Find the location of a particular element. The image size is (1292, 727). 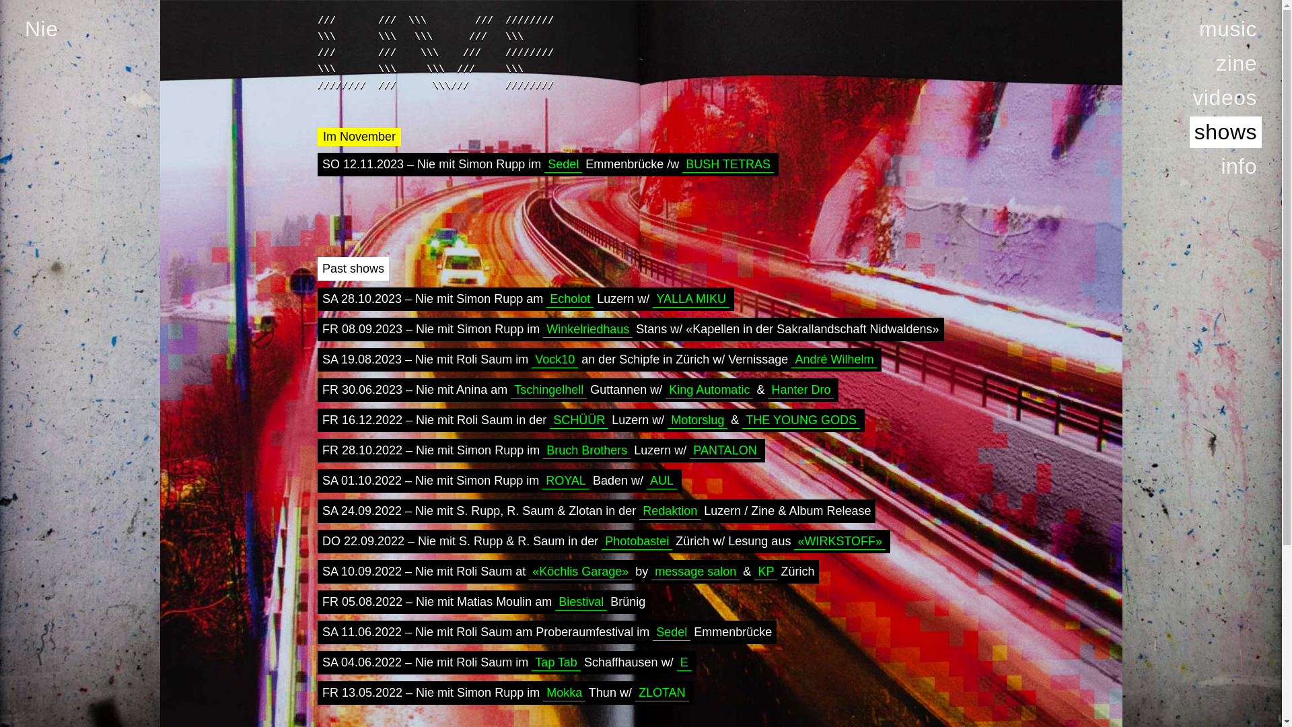

videos is located at coordinates (1225, 98).